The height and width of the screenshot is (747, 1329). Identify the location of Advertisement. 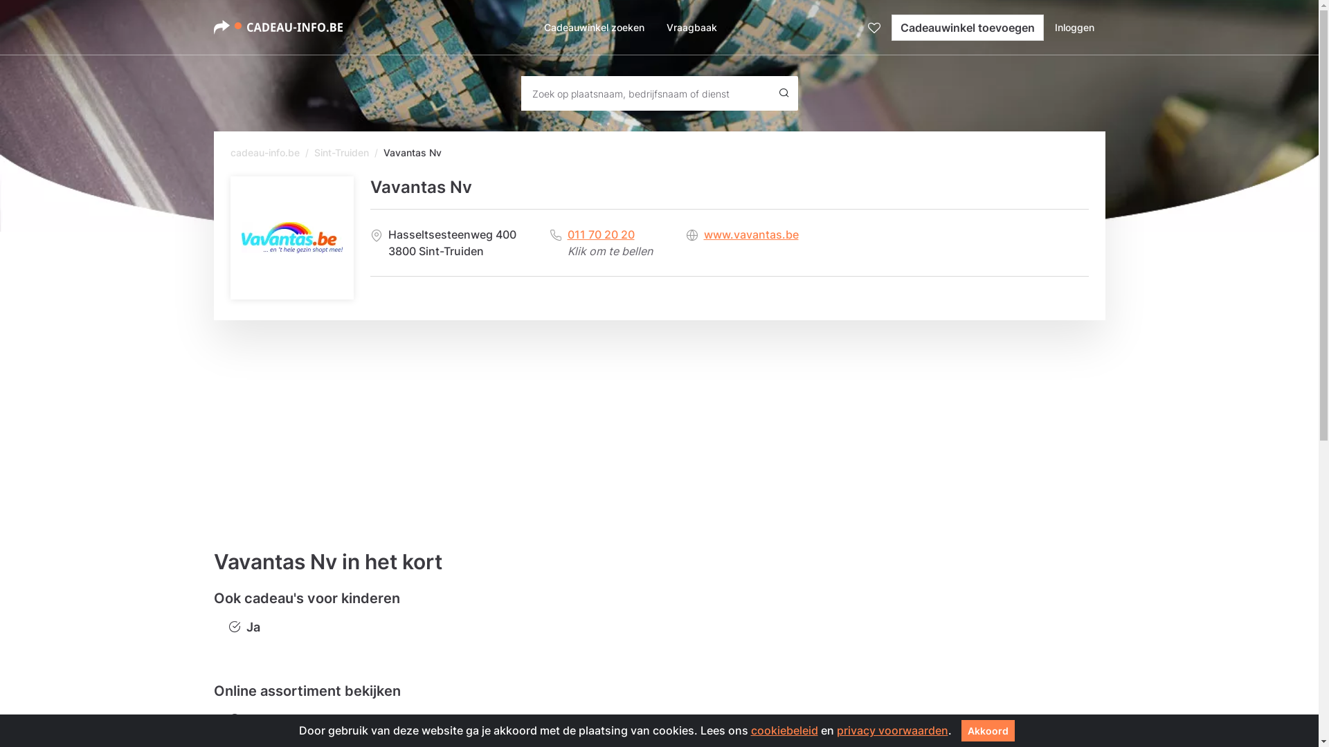
(629, 417).